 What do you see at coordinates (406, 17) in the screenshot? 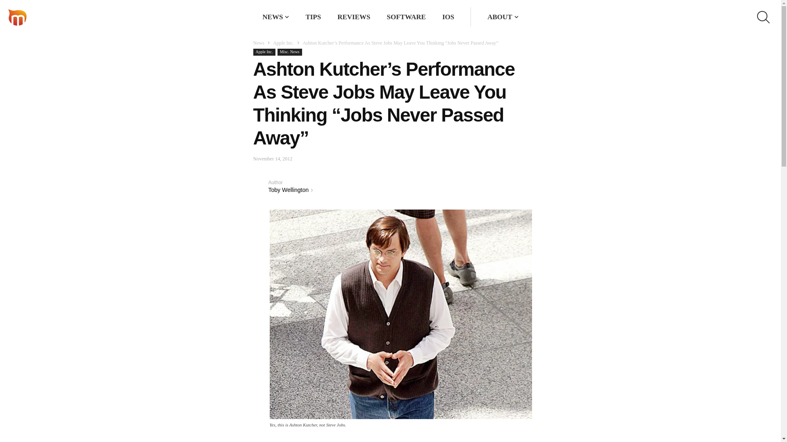
I see `SOFTWARE` at bounding box center [406, 17].